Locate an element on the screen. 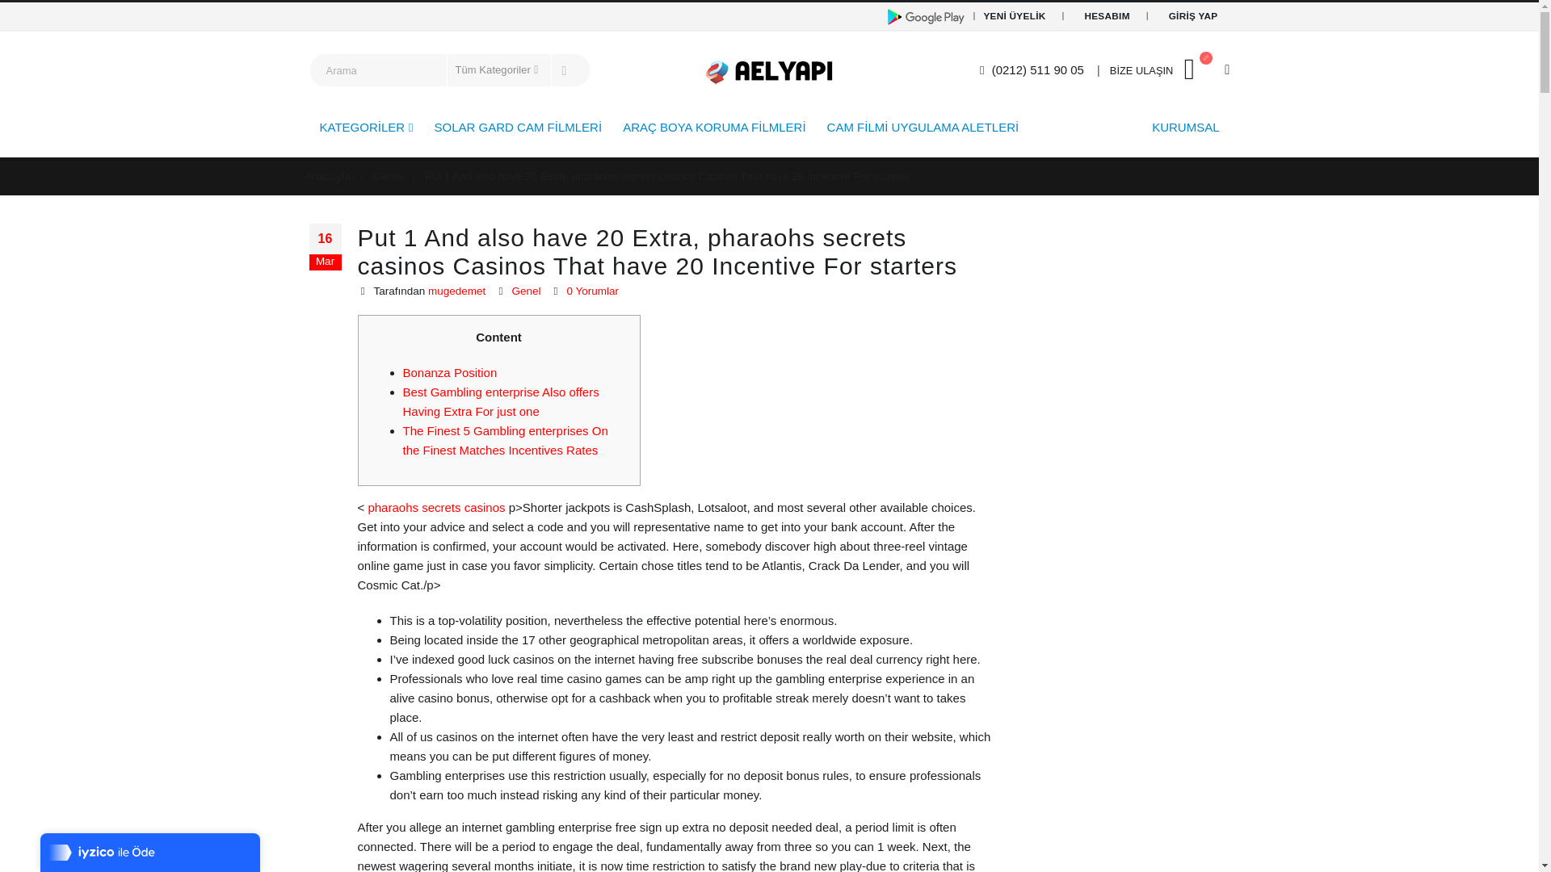  KURUMSAL is located at coordinates (1186, 126).